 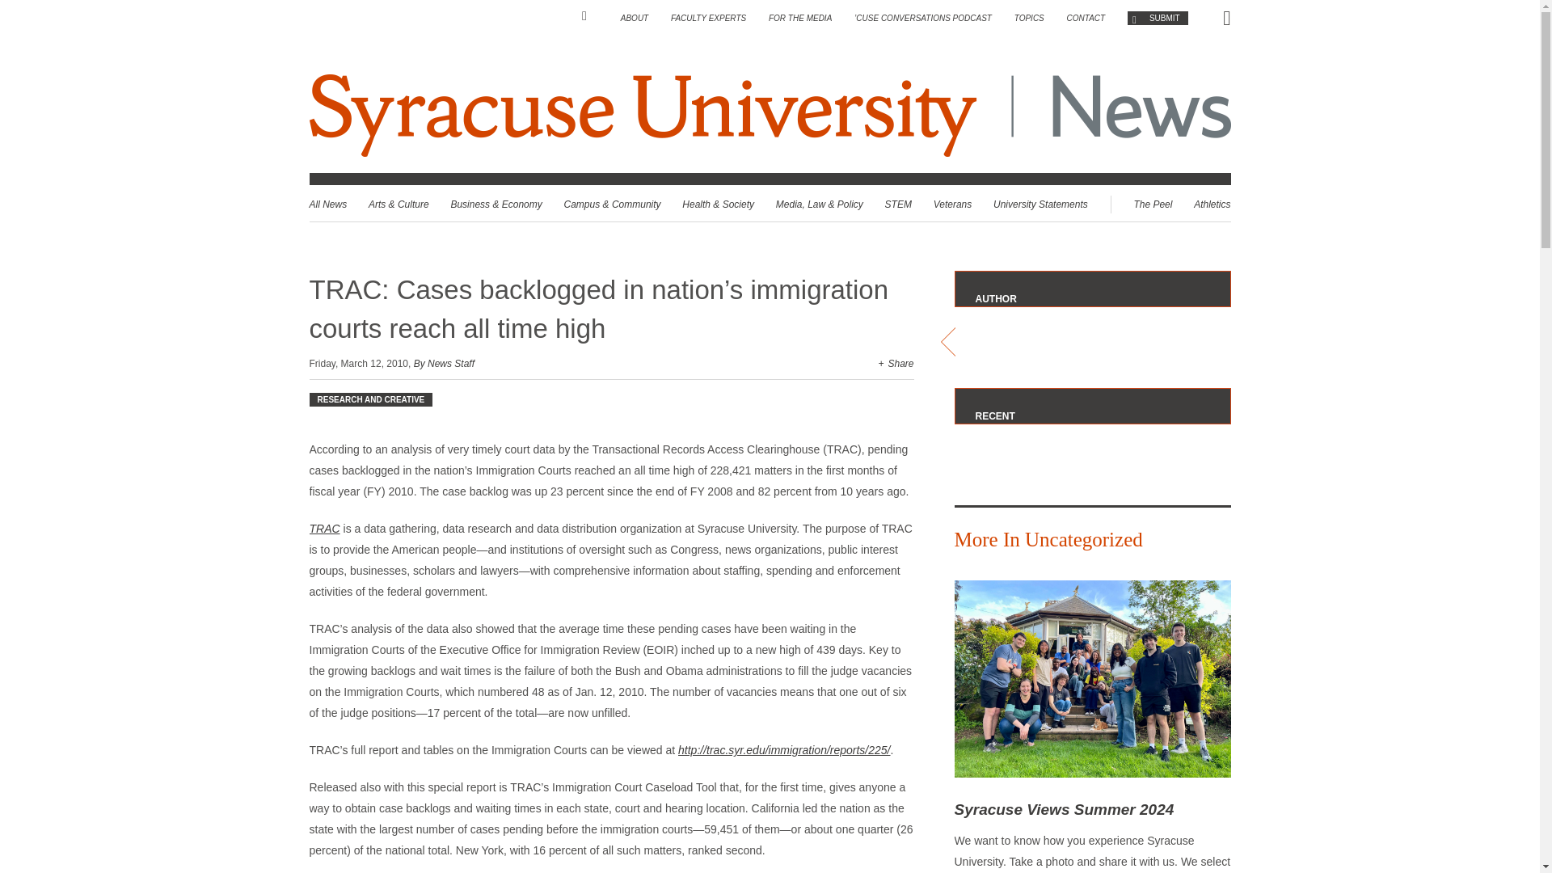 I want to click on TOPICS, so click(x=1030, y=18).